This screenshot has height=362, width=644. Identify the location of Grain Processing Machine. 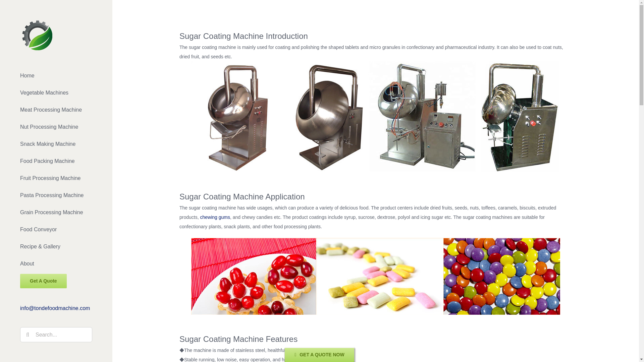
(56, 213).